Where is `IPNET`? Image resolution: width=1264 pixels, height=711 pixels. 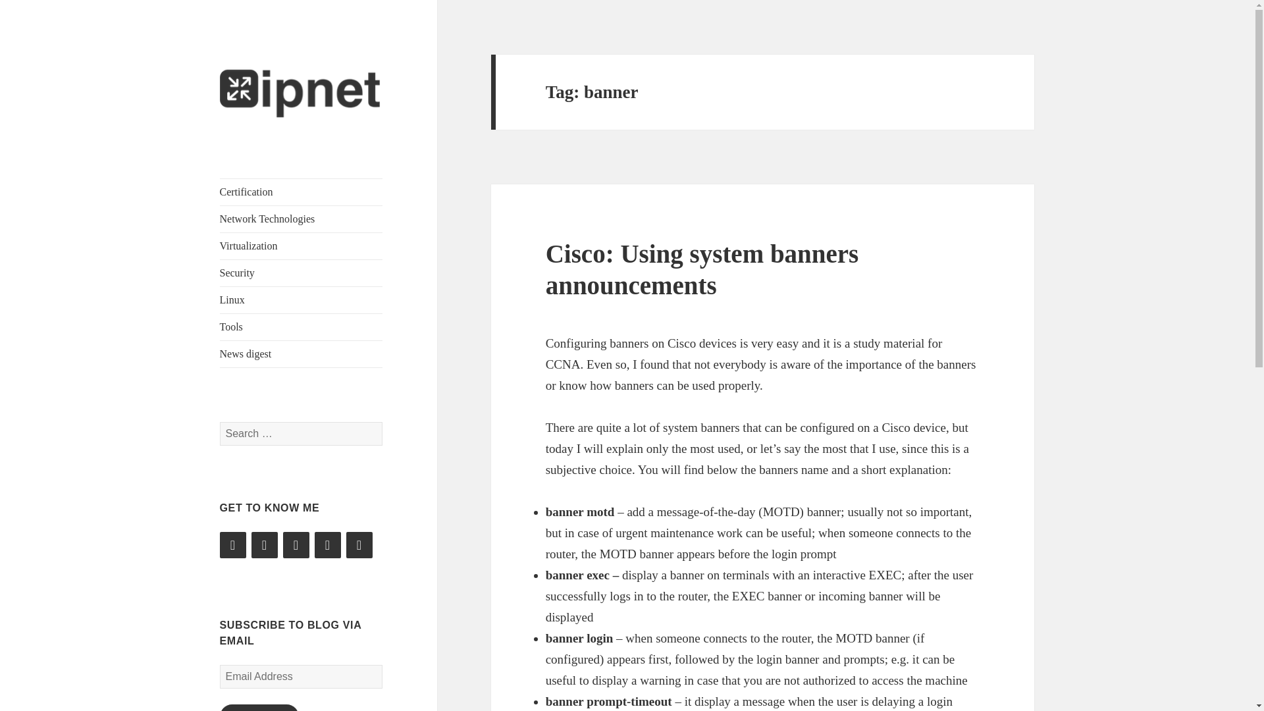 IPNET is located at coordinates (246, 145).